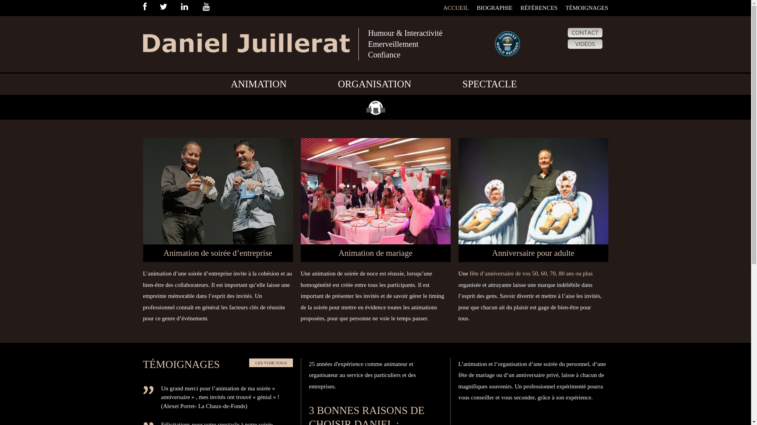 The height and width of the screenshot is (425, 757). What do you see at coordinates (375, 84) in the screenshot?
I see `ORGANISATION` at bounding box center [375, 84].